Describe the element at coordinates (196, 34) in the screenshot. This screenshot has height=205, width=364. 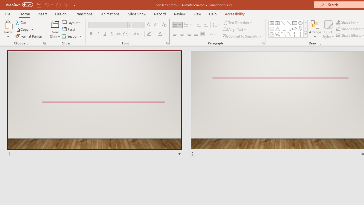
I see `Justify` at that location.